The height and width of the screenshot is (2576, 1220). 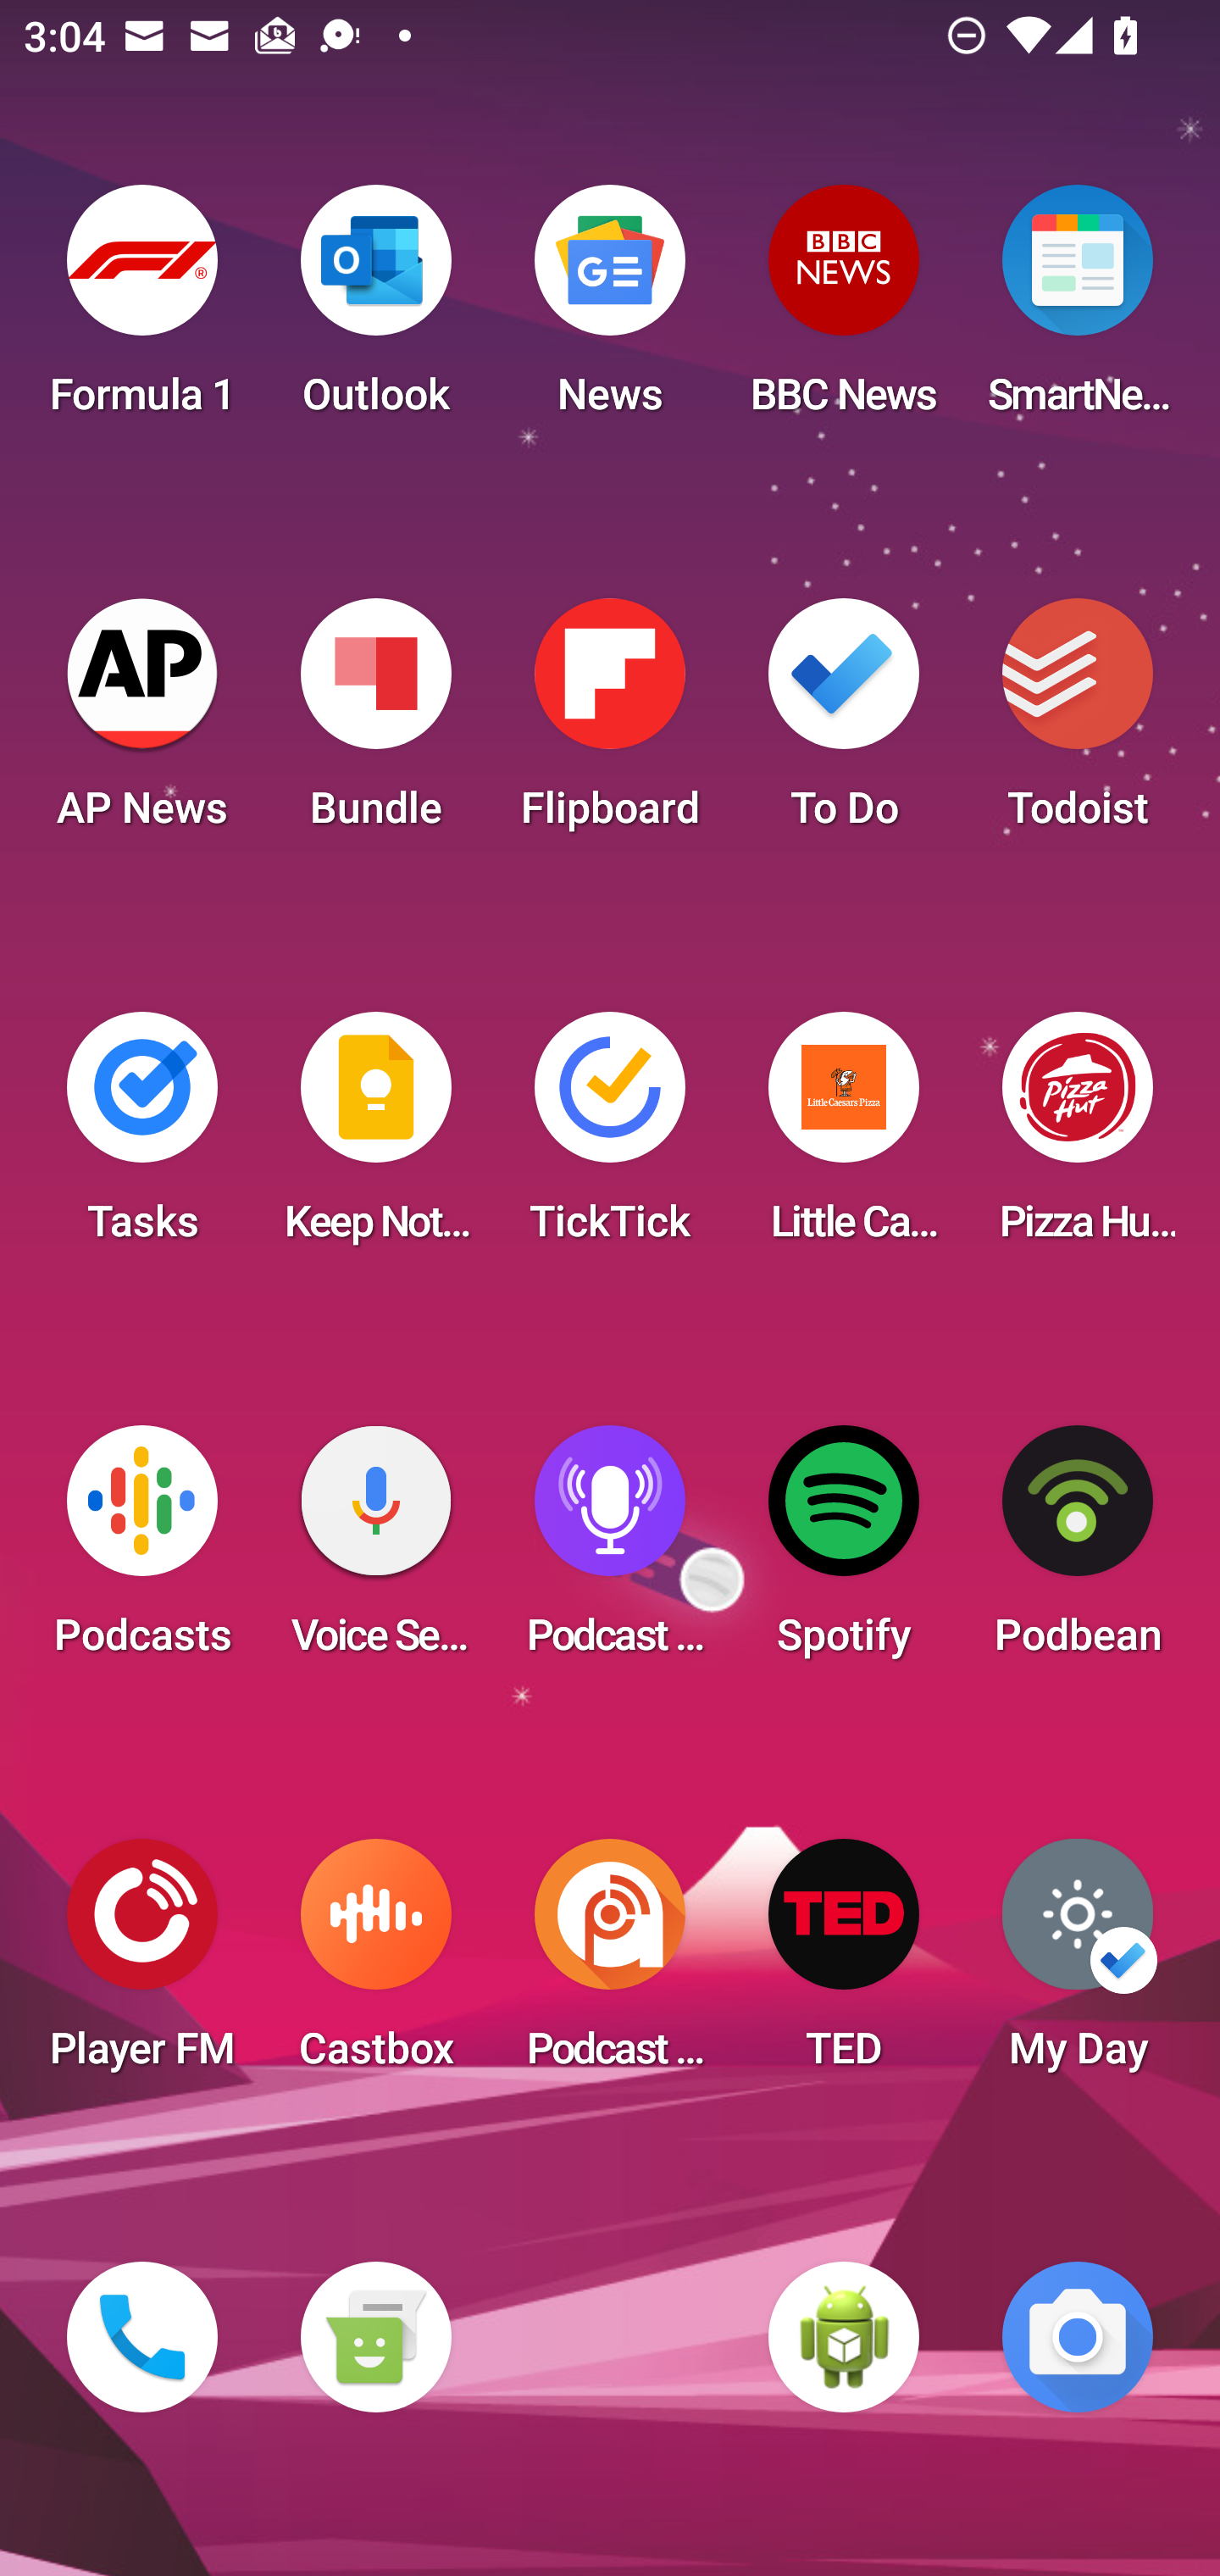 What do you see at coordinates (375, 2337) in the screenshot?
I see `Messaging` at bounding box center [375, 2337].